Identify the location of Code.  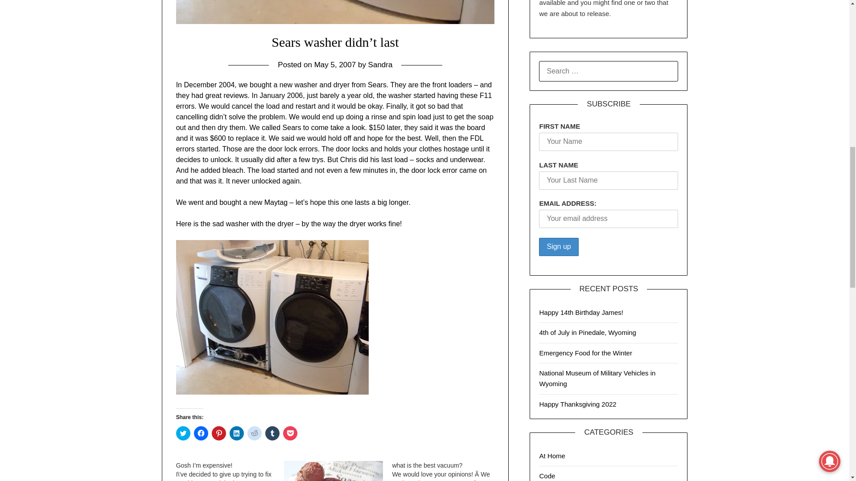
(547, 476).